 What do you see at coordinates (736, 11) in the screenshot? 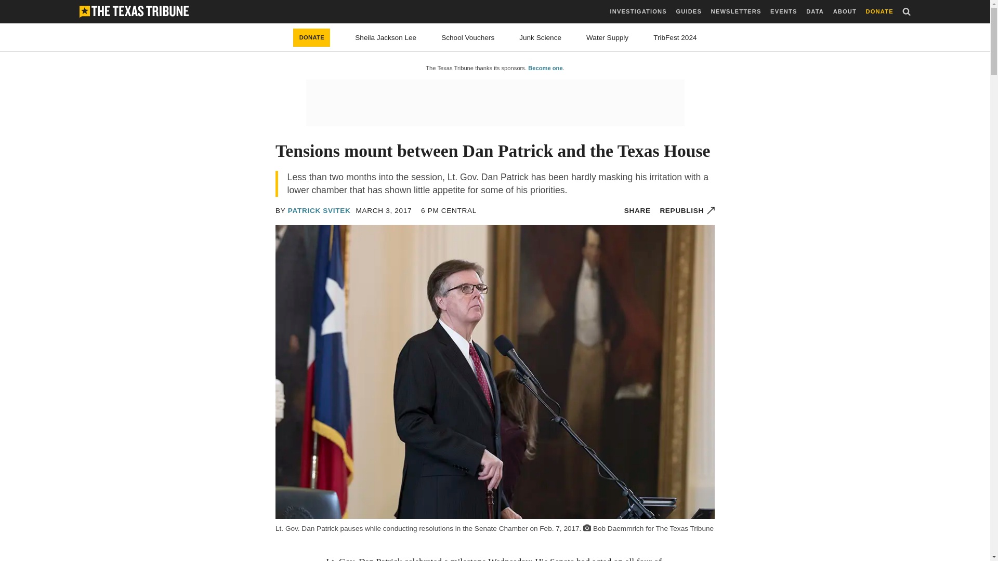
I see `NEWSLETTERS` at bounding box center [736, 11].